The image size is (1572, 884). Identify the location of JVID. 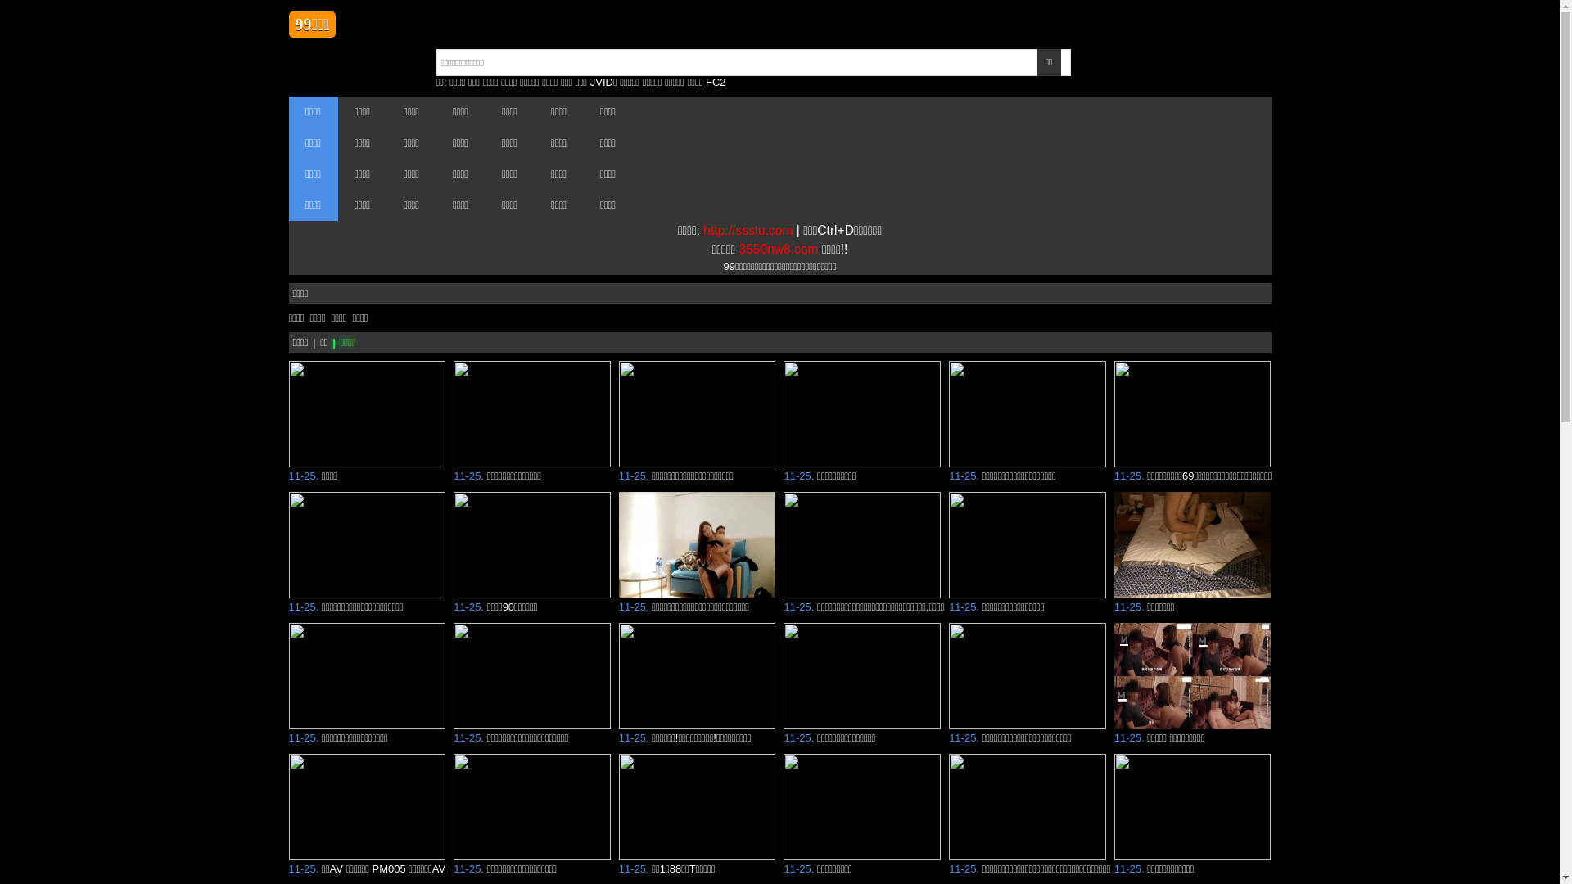
(602, 82).